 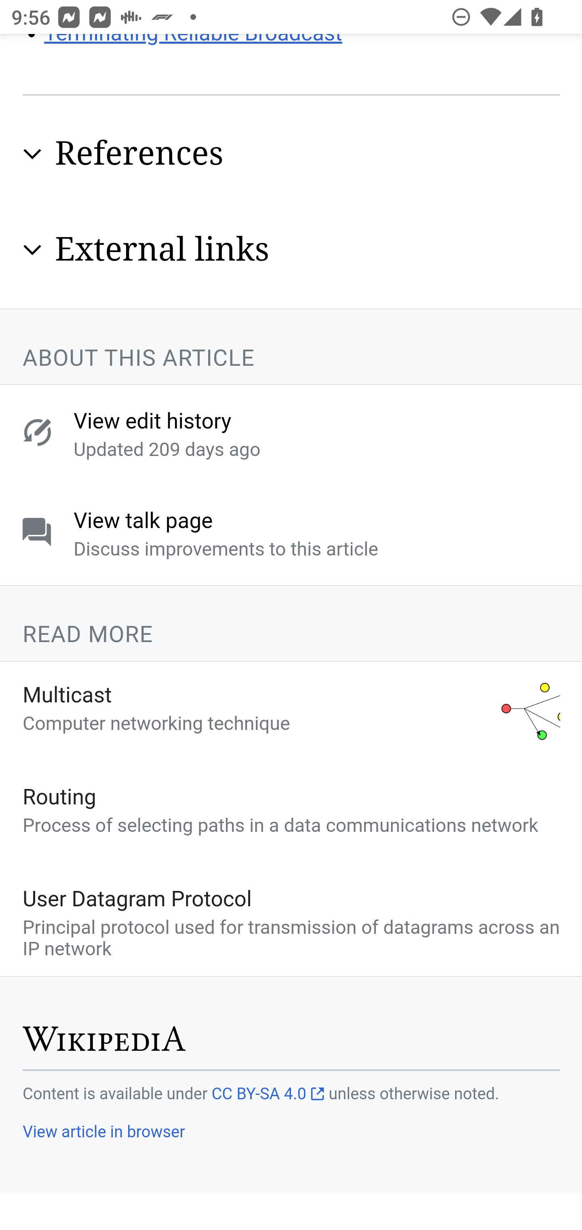 What do you see at coordinates (32, 155) in the screenshot?
I see `Expand section` at bounding box center [32, 155].